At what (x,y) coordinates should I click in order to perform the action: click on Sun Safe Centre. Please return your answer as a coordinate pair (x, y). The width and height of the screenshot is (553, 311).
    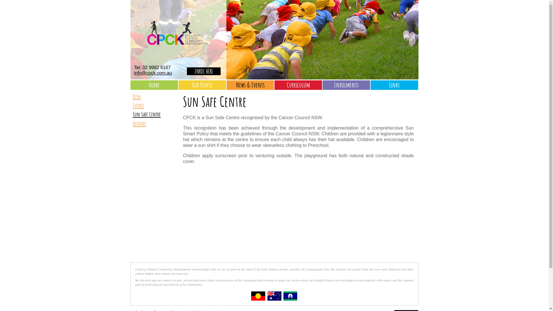
    Looking at the image, I should click on (154, 114).